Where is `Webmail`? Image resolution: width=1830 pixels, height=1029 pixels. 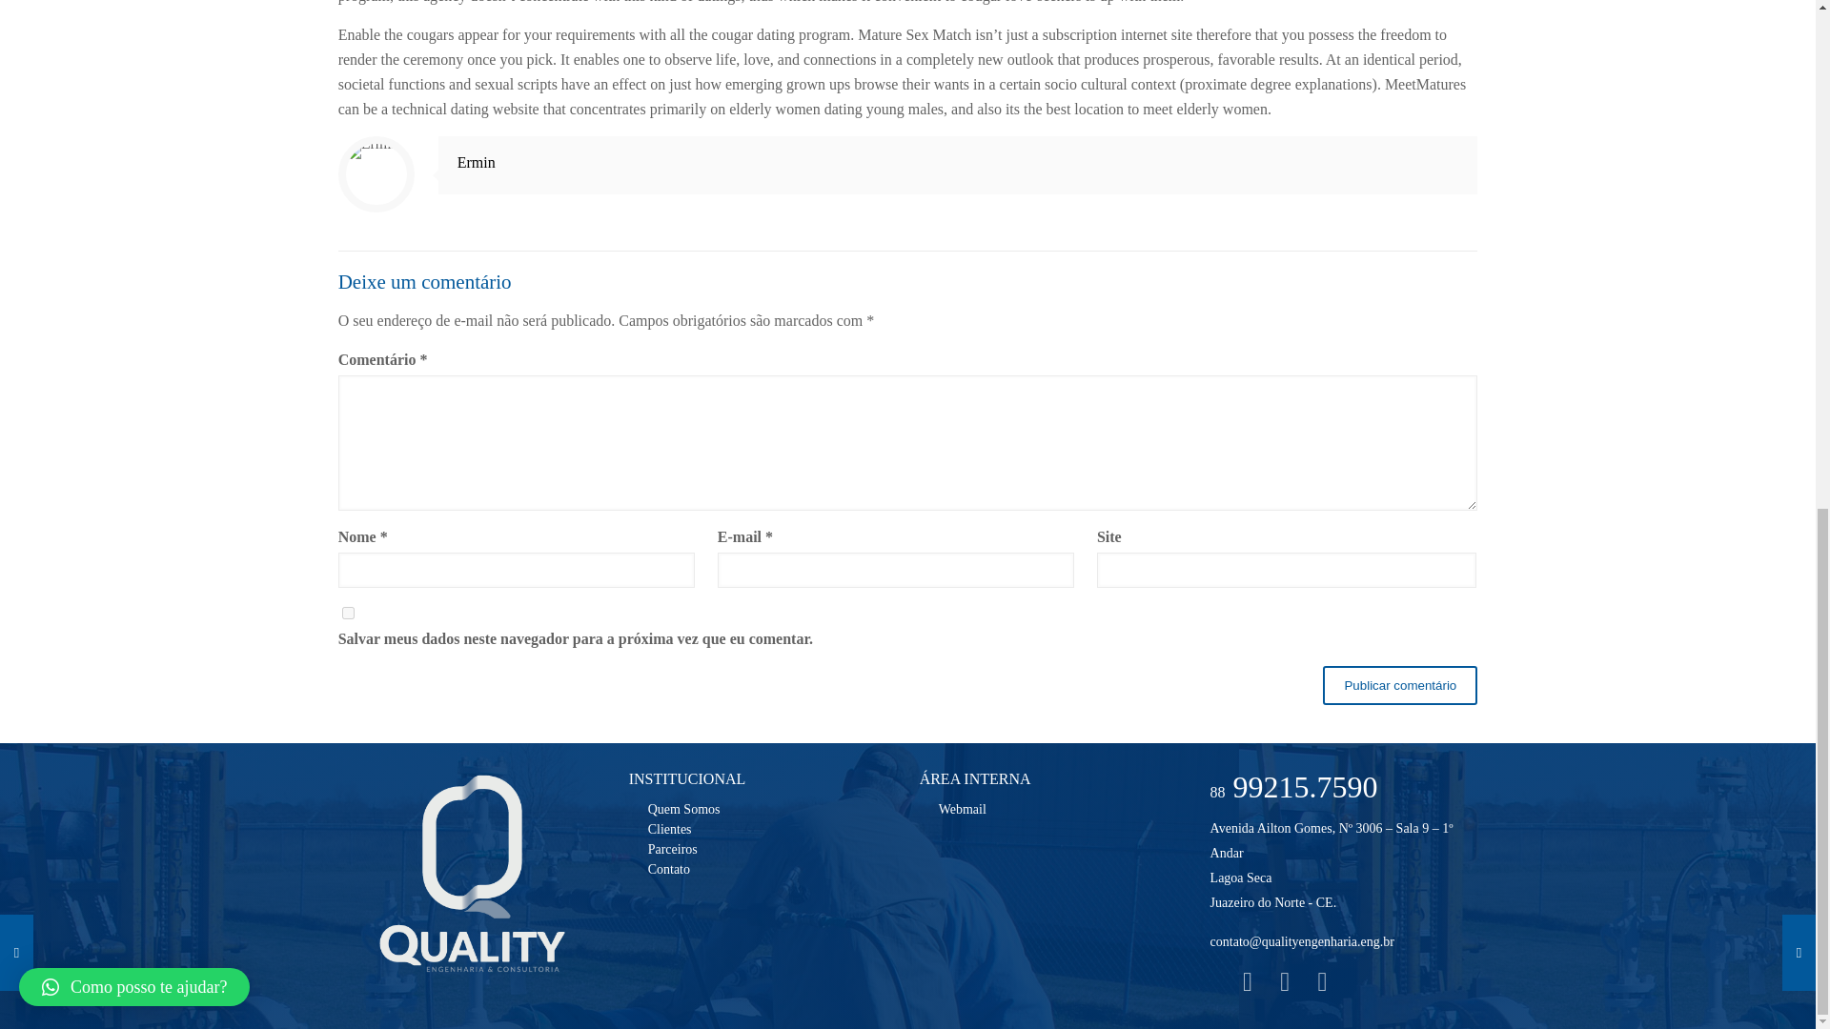 Webmail is located at coordinates (962, 810).